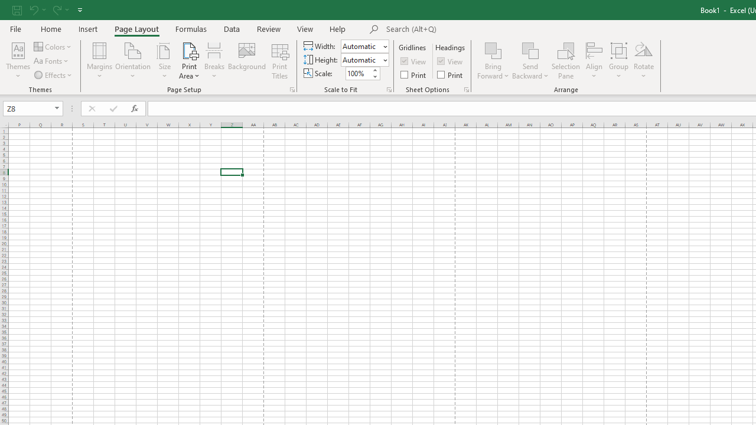 The width and height of the screenshot is (756, 425). I want to click on Scale, so click(358, 73).